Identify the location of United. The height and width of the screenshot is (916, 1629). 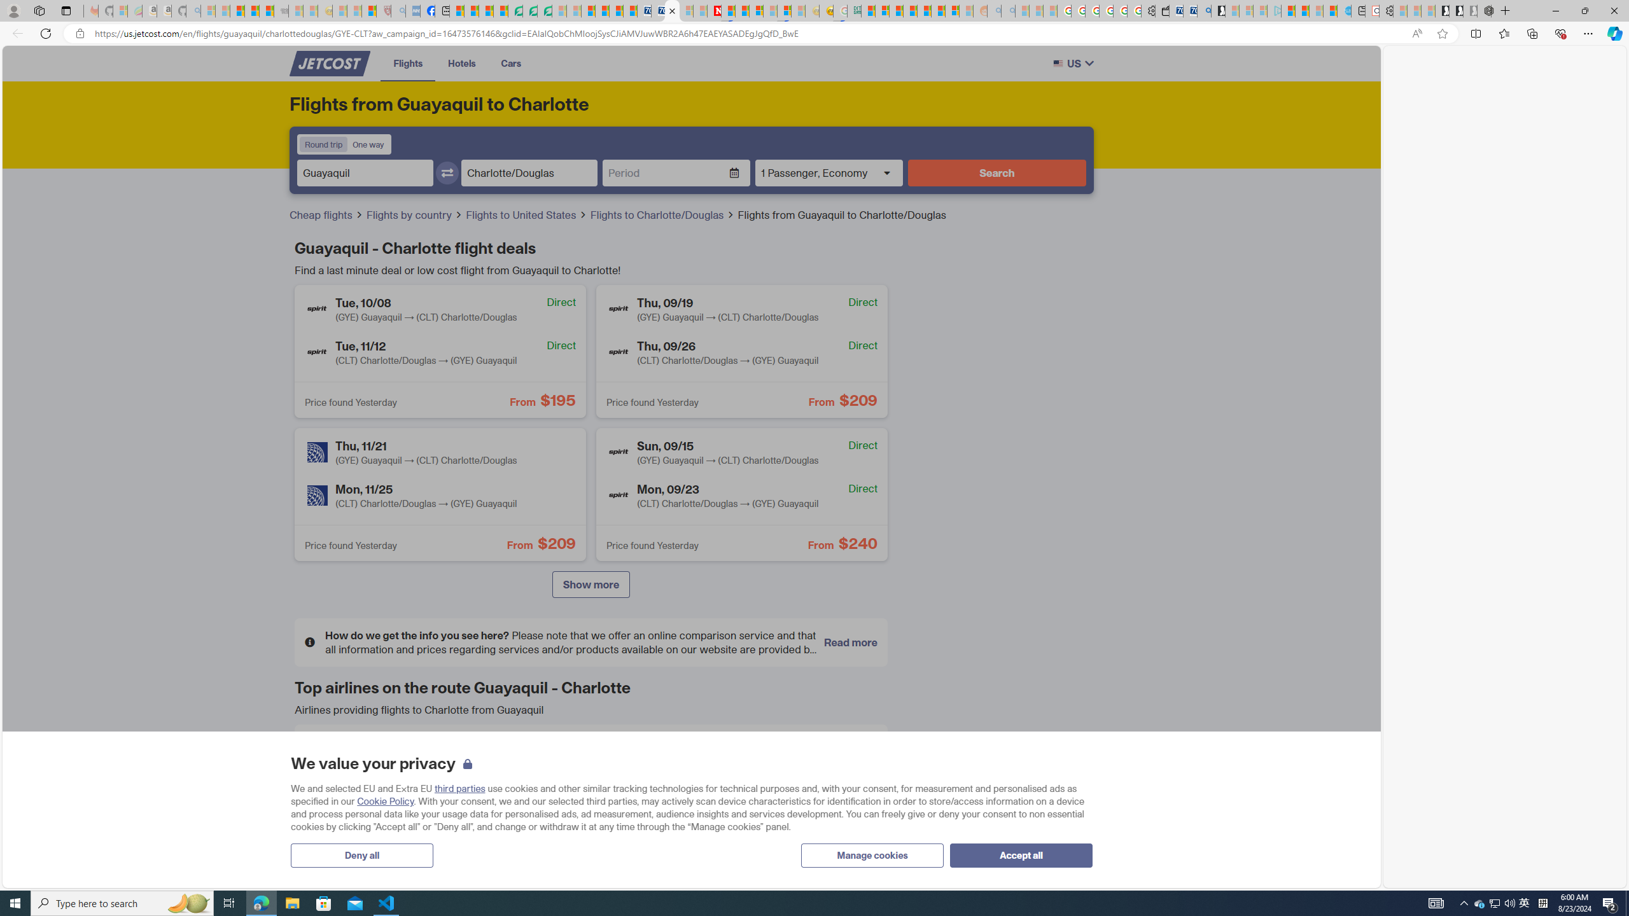
(325, 846).